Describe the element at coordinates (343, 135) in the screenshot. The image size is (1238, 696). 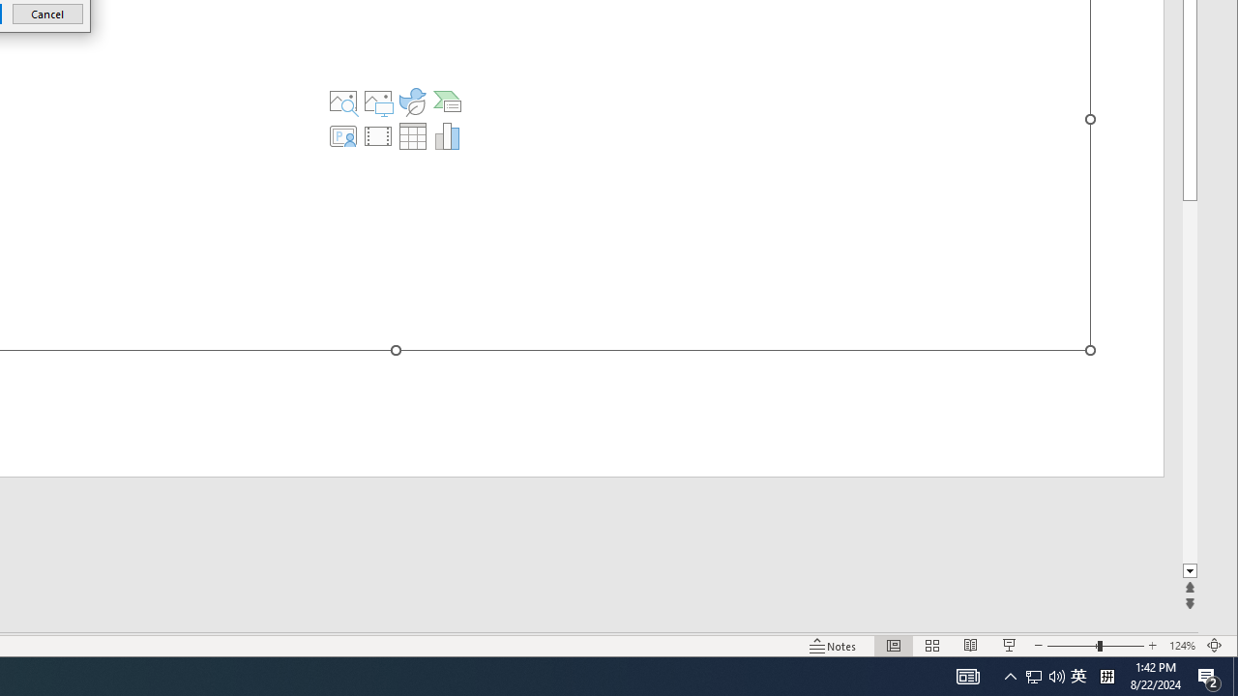
I see `Insert Cameo` at that location.